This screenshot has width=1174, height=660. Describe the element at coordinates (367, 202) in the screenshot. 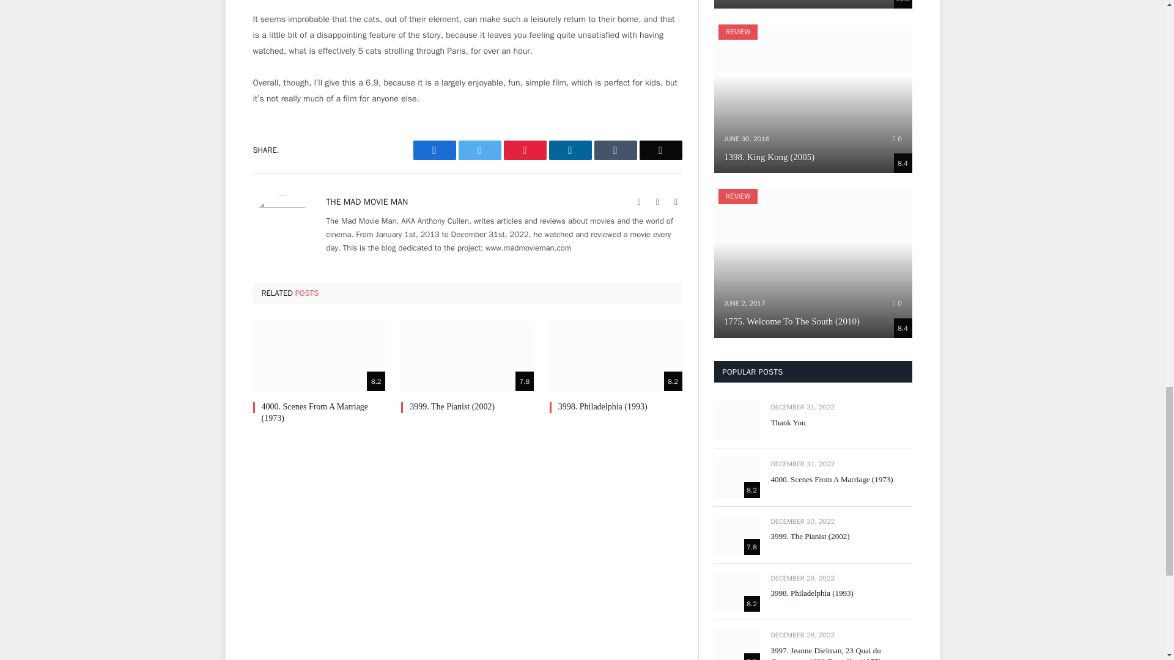

I see `Posts by The Mad Movie Man` at that location.